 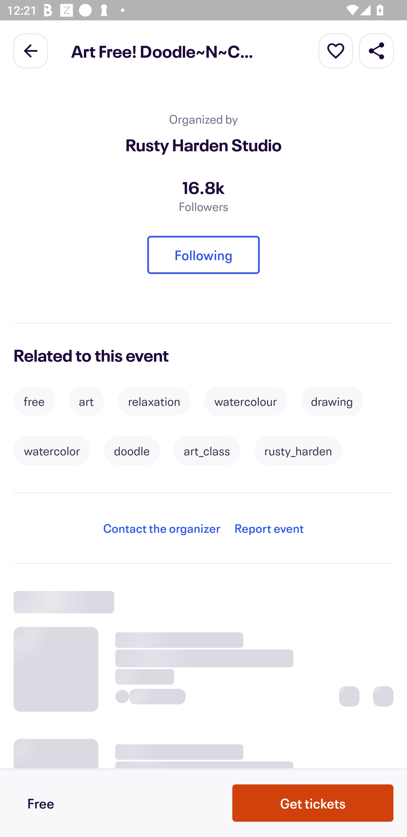 I want to click on More, so click(x=336, y=50).